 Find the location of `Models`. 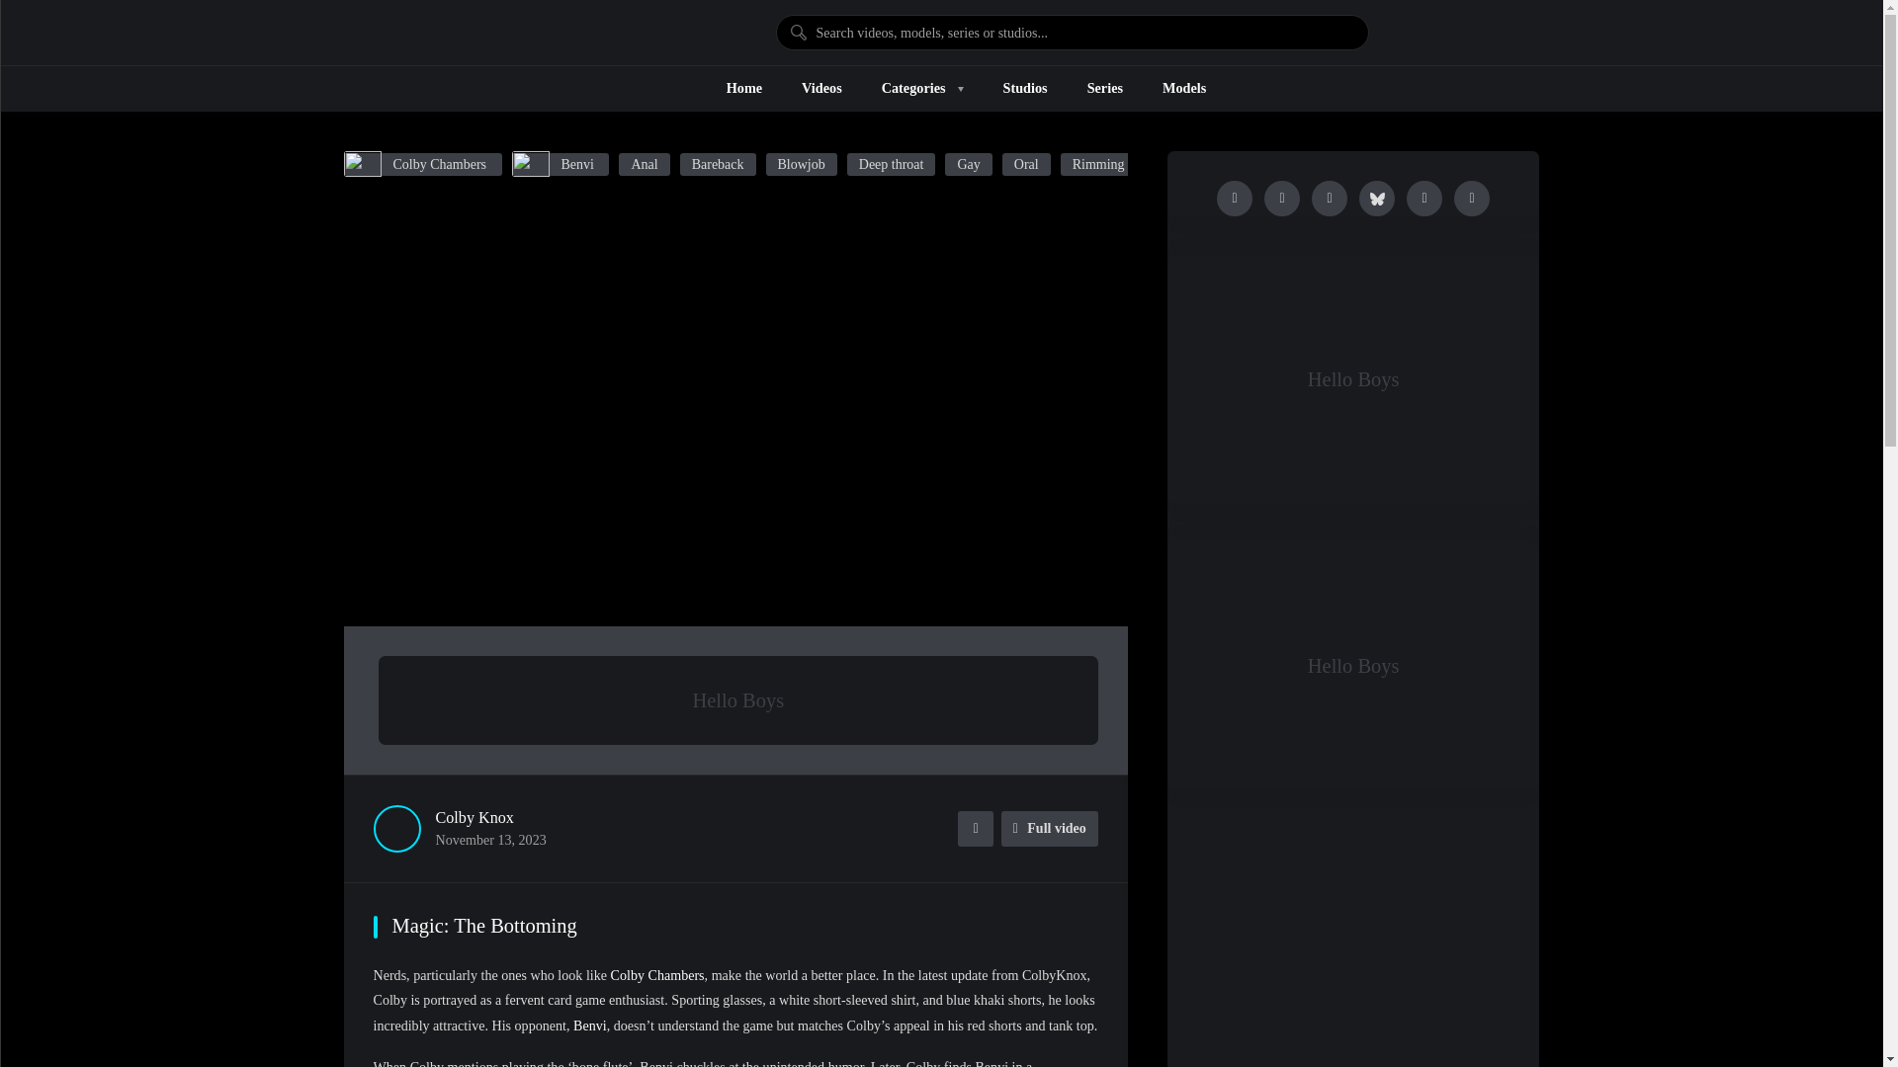

Models is located at coordinates (1183, 89).